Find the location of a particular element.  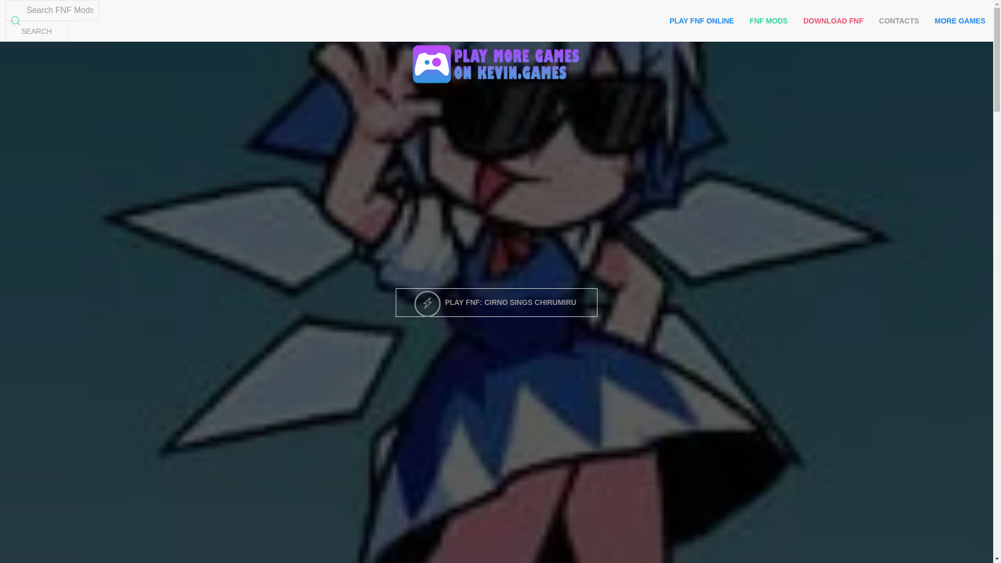

SEARCH is located at coordinates (36, 31).